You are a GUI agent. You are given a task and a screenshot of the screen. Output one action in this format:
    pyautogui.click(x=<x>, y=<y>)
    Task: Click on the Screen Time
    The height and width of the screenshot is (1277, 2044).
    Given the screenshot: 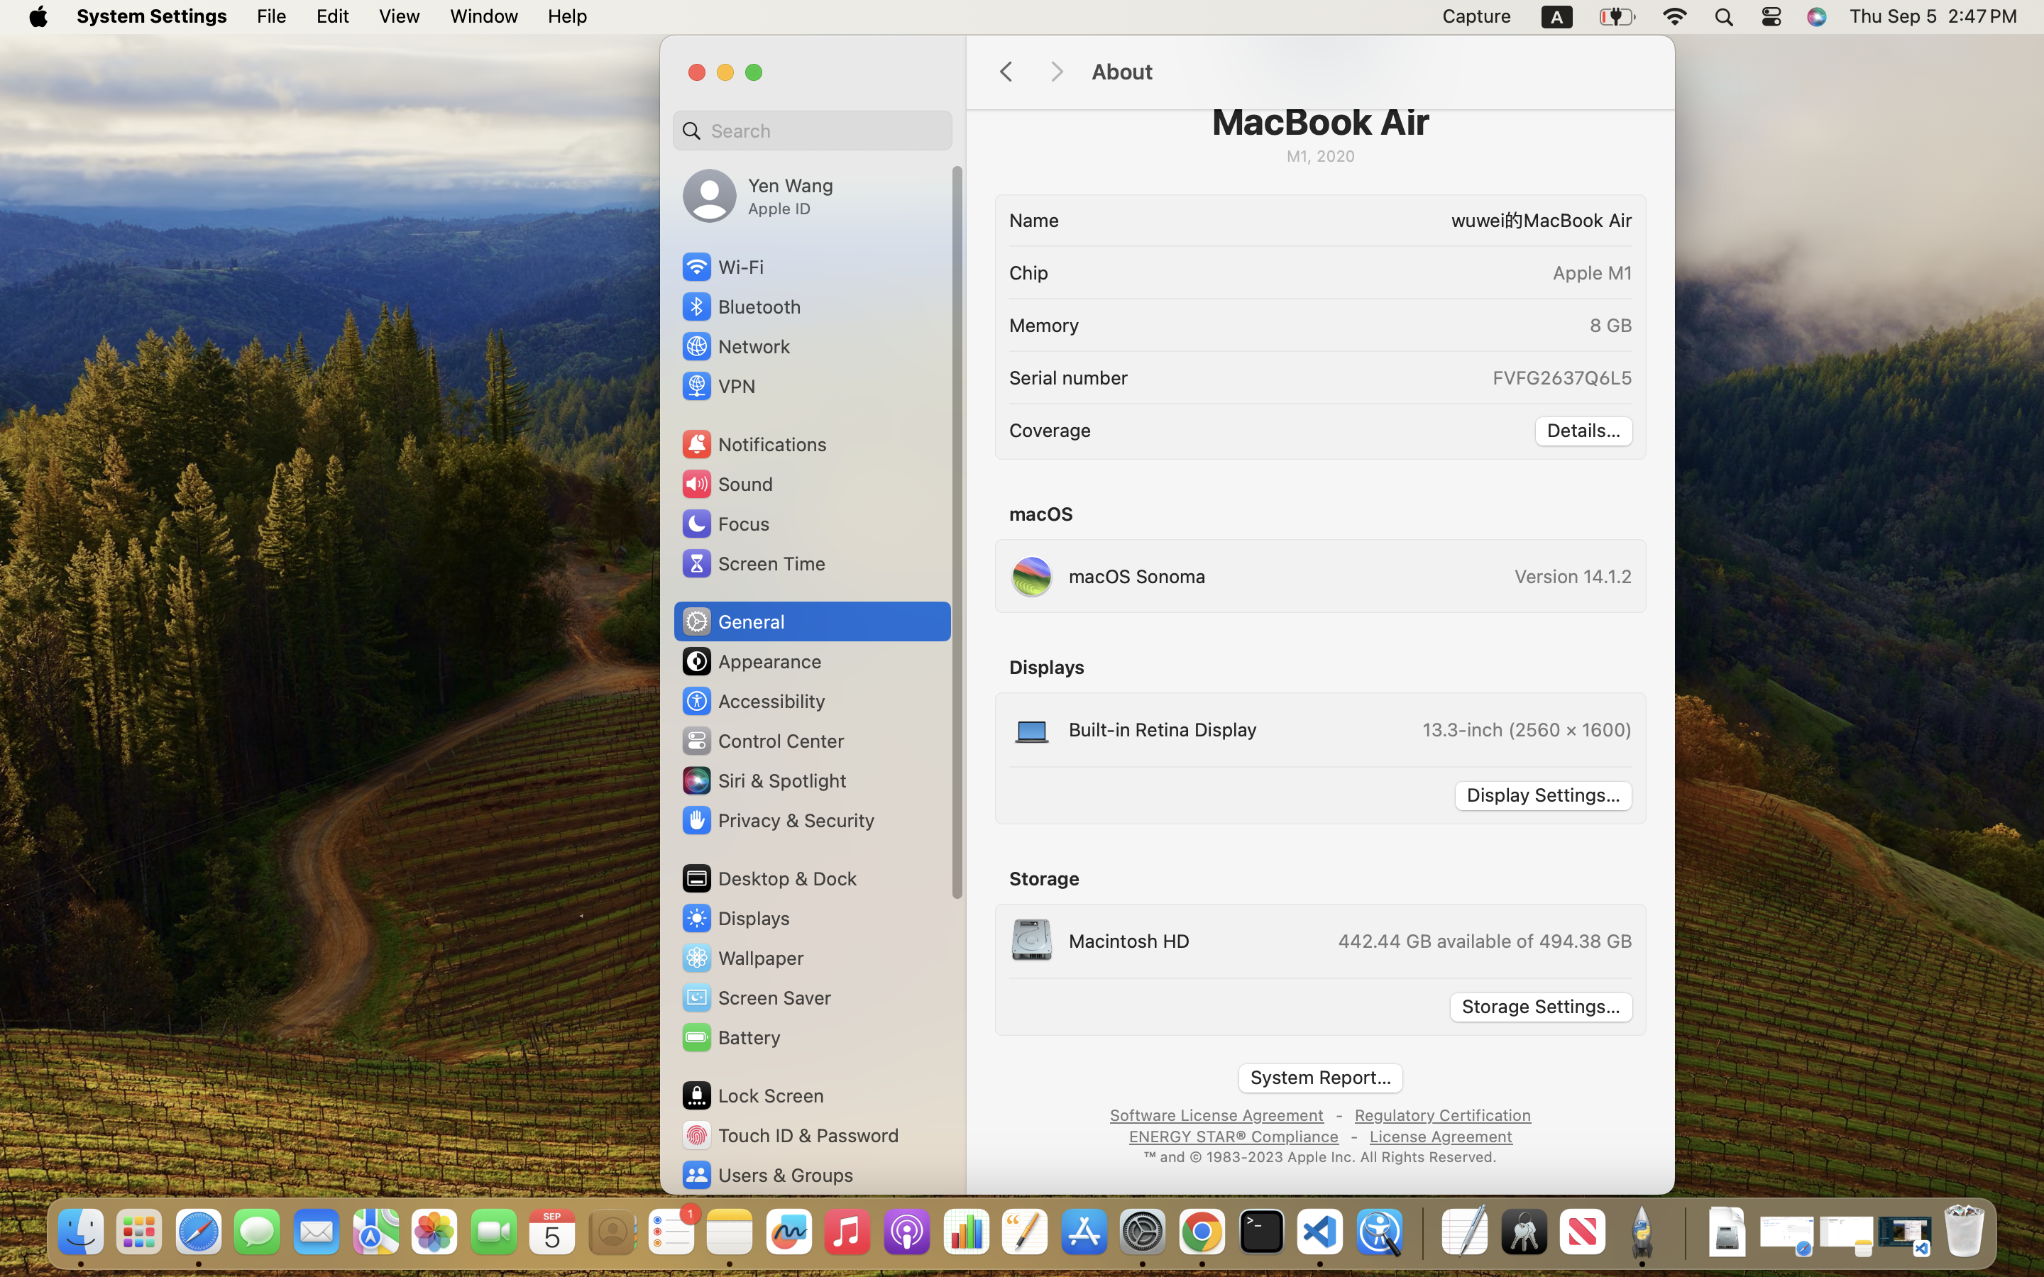 What is the action you would take?
    pyautogui.click(x=753, y=563)
    